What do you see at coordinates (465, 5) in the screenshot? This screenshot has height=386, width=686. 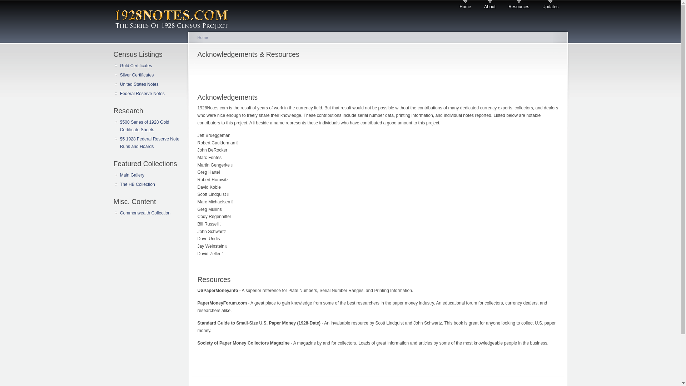 I see `Home` at bounding box center [465, 5].